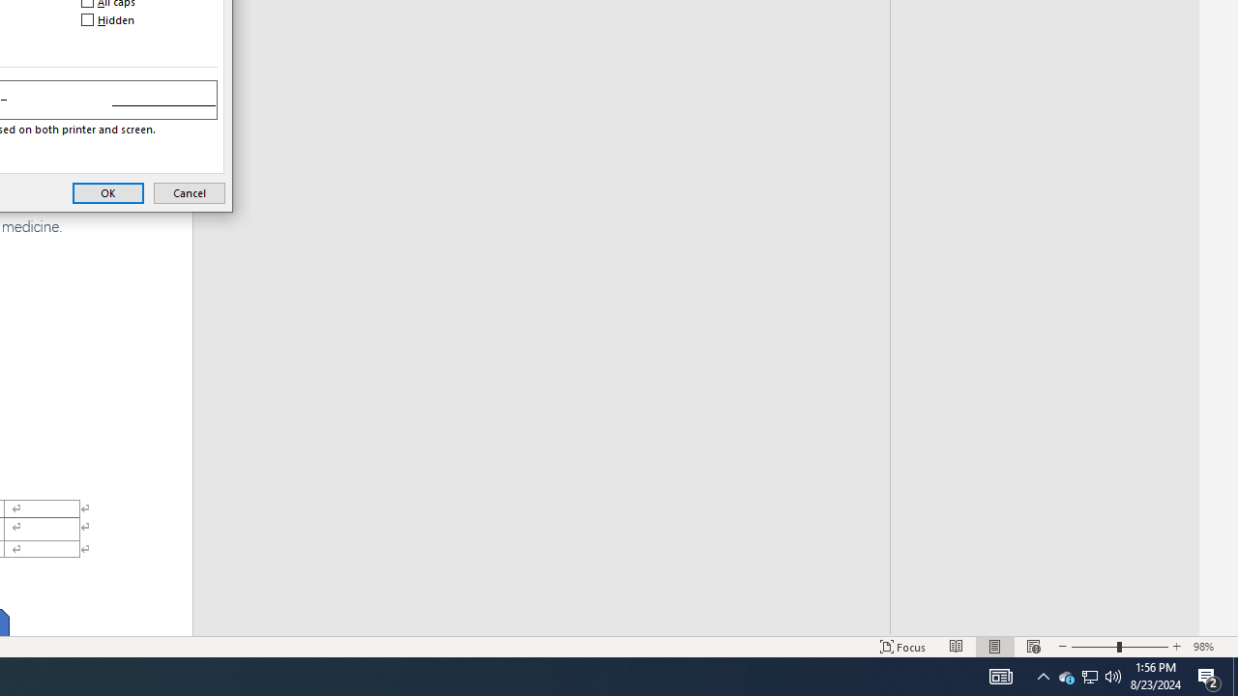 The height and width of the screenshot is (696, 1238). Describe the element at coordinates (1000, 677) in the screenshot. I see `AutomationID: 4105` at that location.